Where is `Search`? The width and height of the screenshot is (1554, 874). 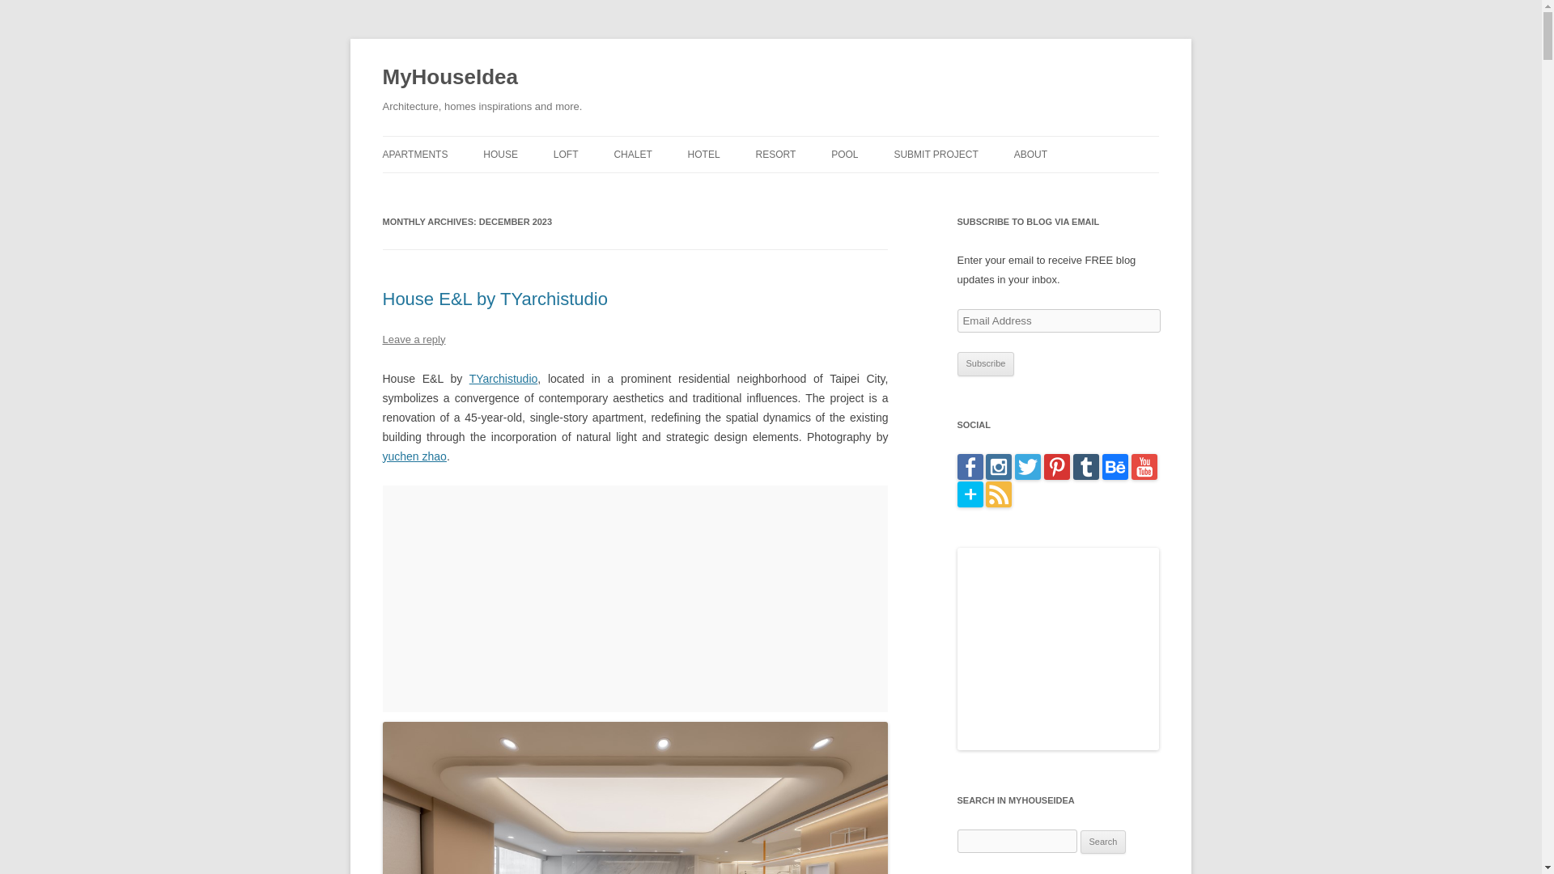 Search is located at coordinates (1103, 842).